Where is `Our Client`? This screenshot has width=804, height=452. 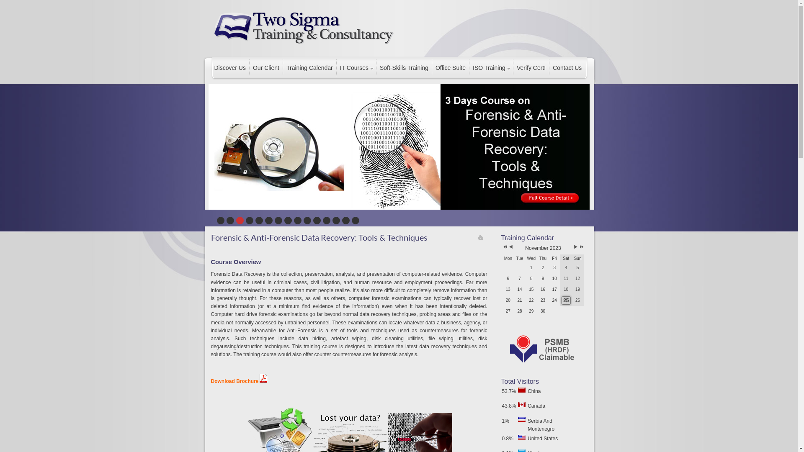
Our Client is located at coordinates (266, 68).